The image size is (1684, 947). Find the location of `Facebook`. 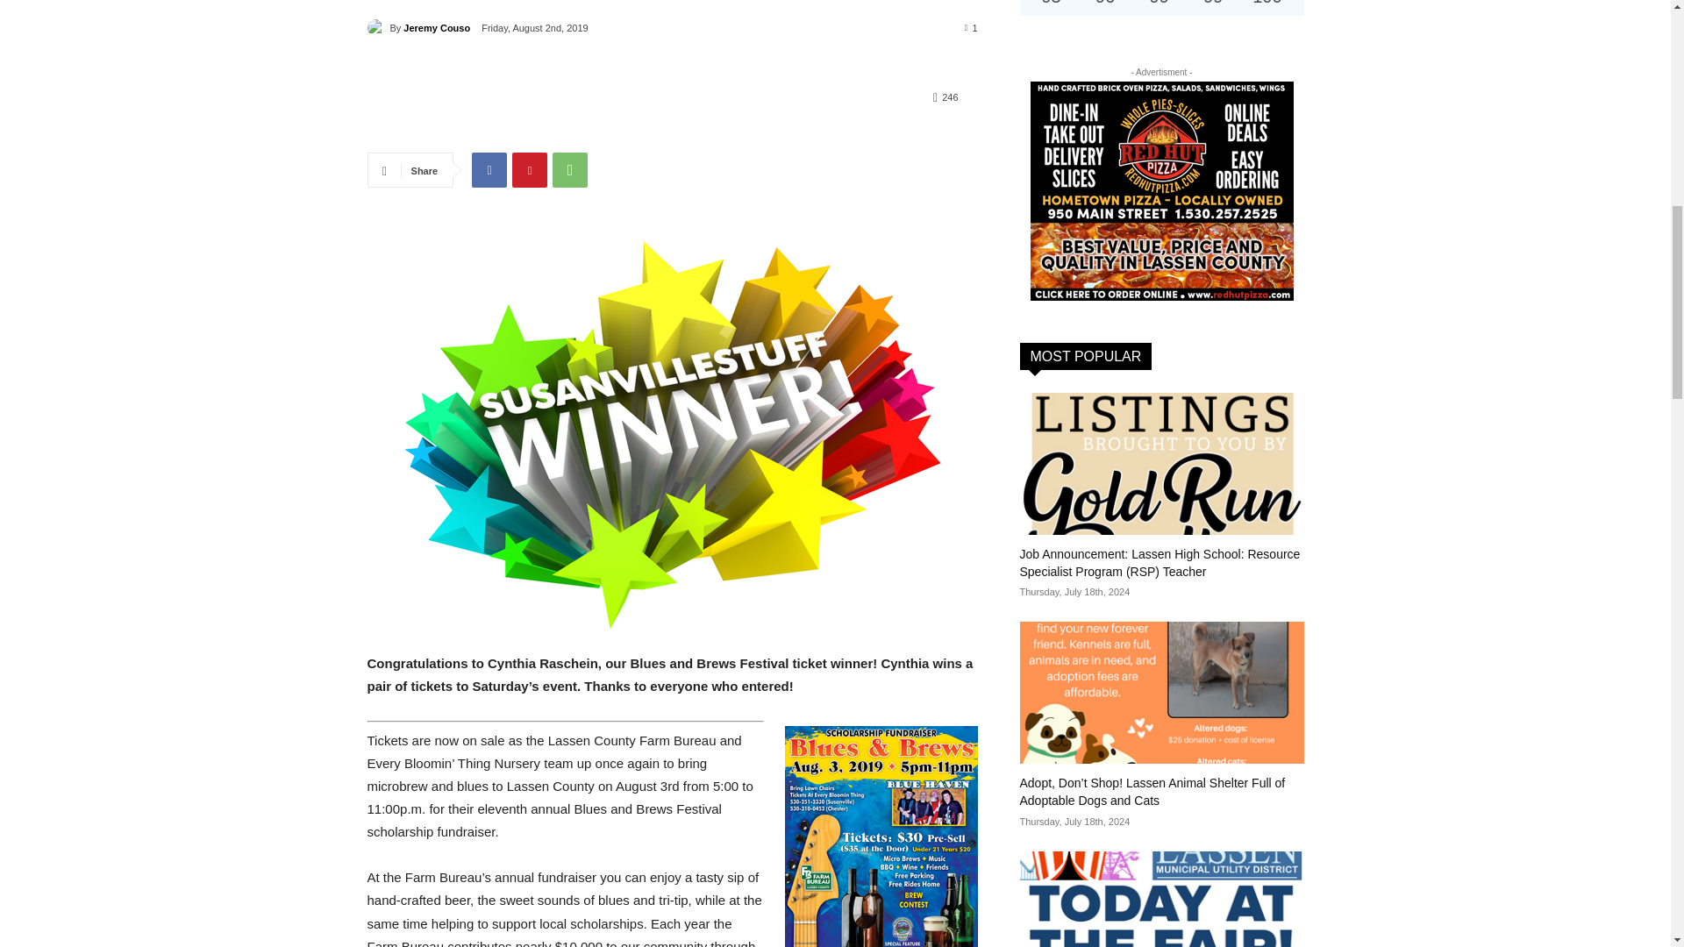

Facebook is located at coordinates (489, 169).